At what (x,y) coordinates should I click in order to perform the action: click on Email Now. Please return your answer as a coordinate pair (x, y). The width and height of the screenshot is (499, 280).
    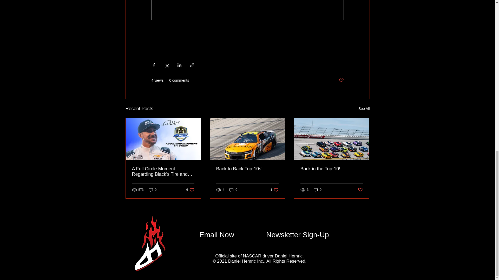
    Looking at the image, I should click on (216, 235).